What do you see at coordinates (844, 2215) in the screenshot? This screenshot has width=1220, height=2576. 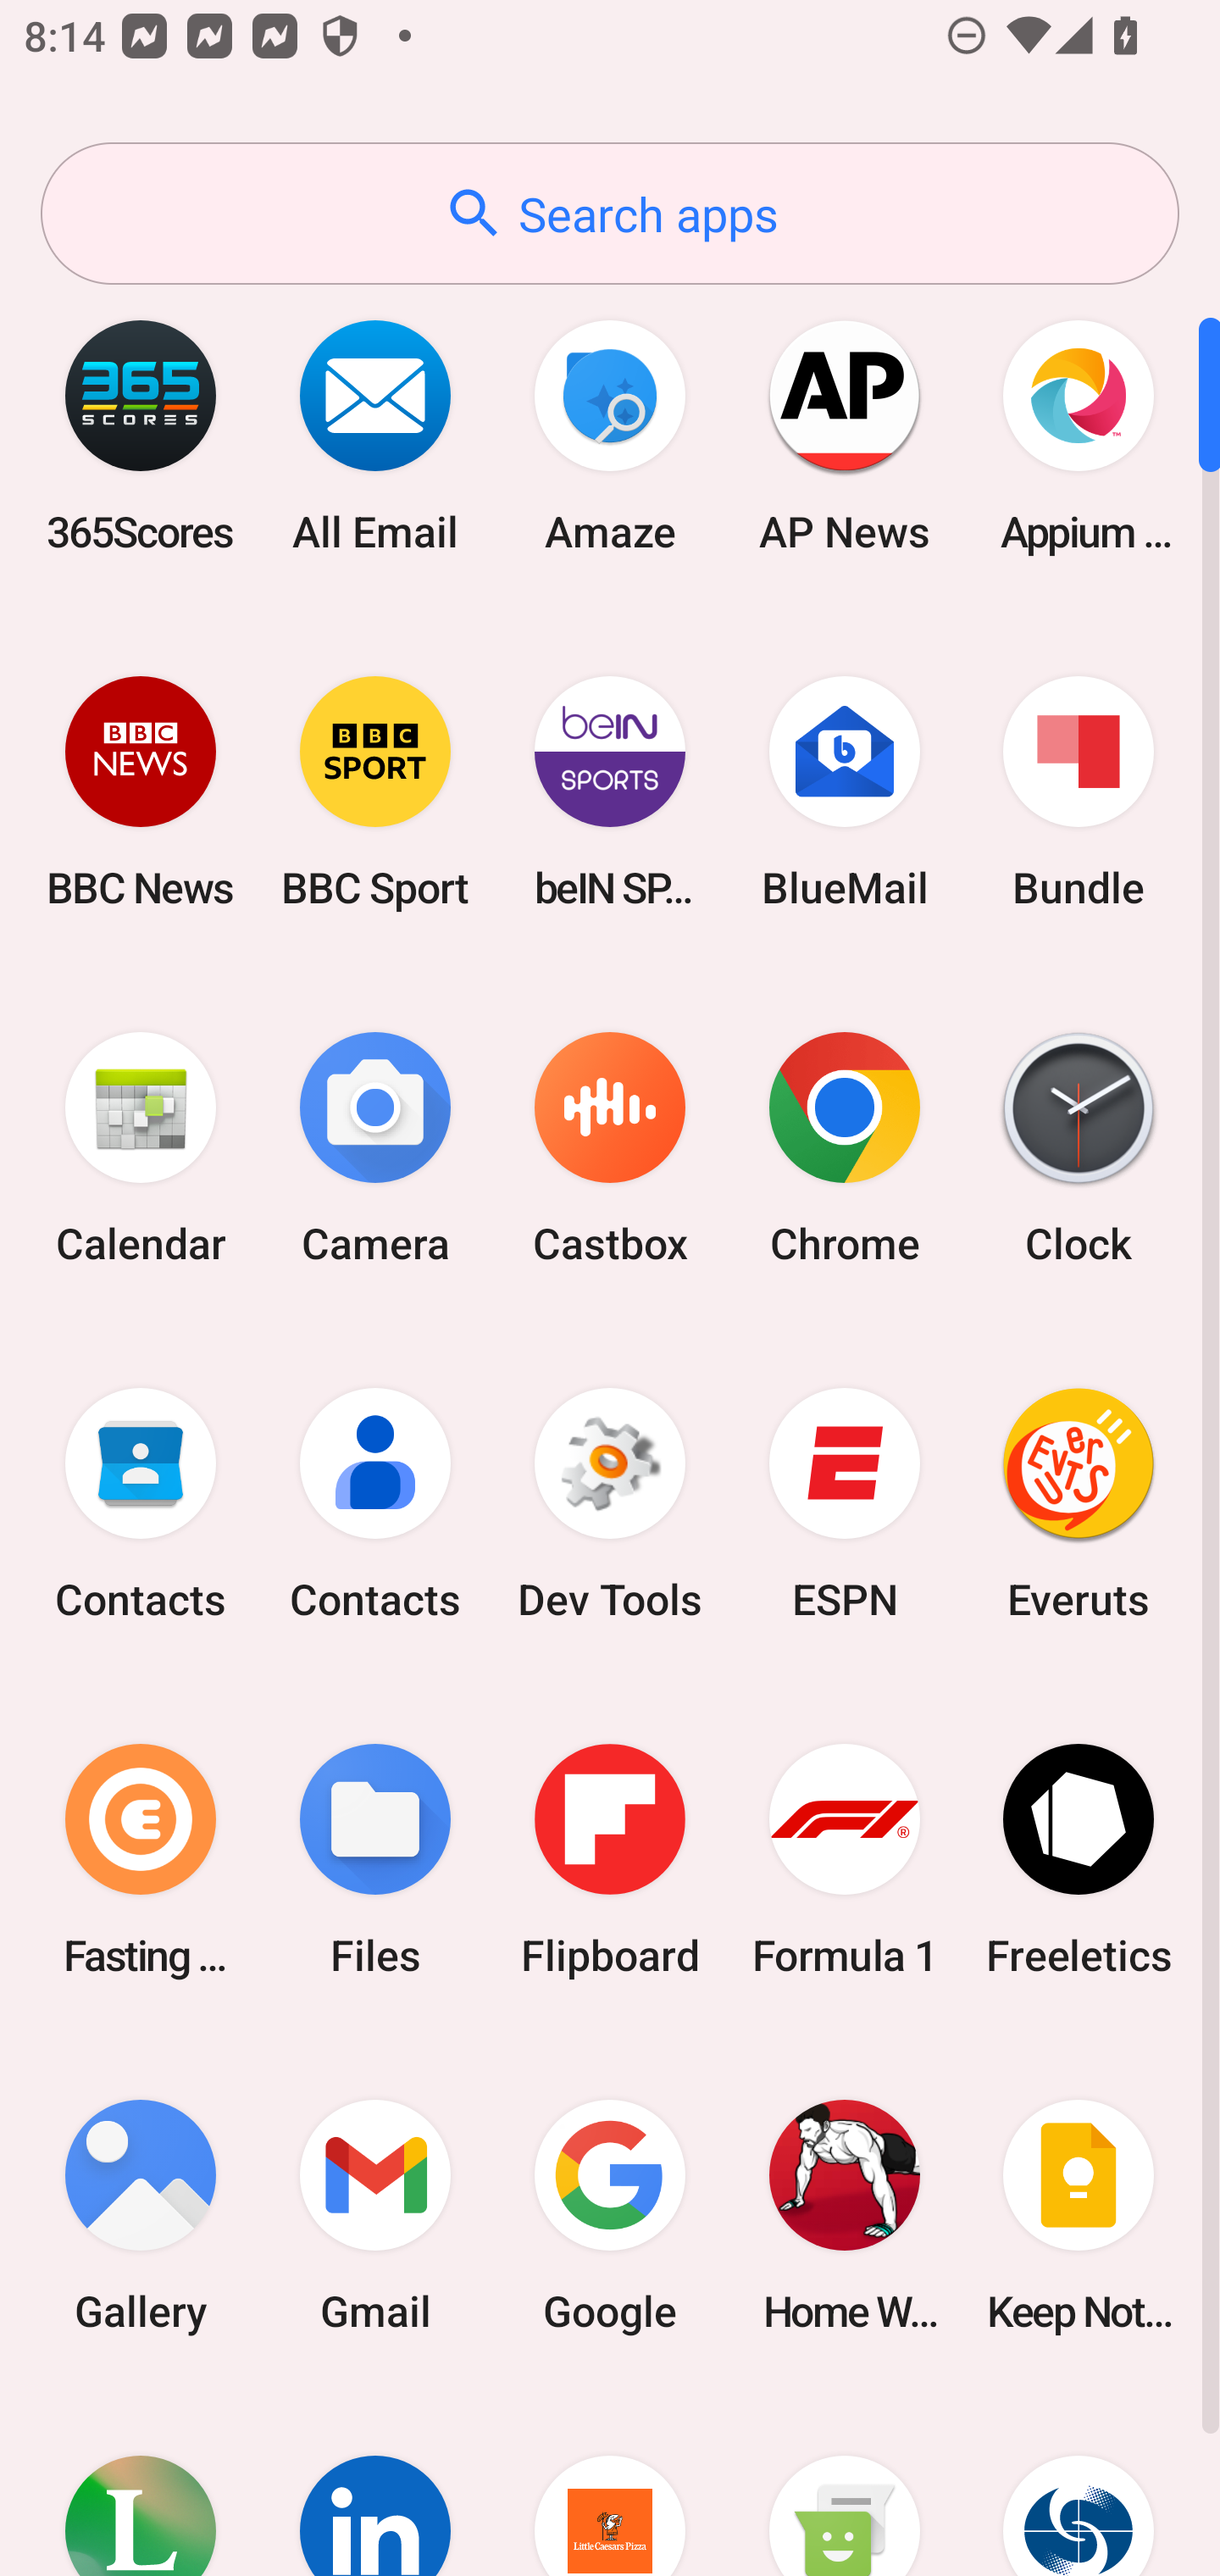 I see `Home Workout` at bounding box center [844, 2215].